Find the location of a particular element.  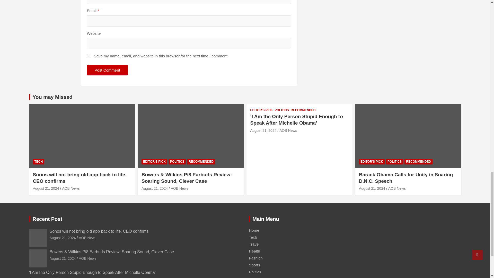

yes is located at coordinates (89, 56).